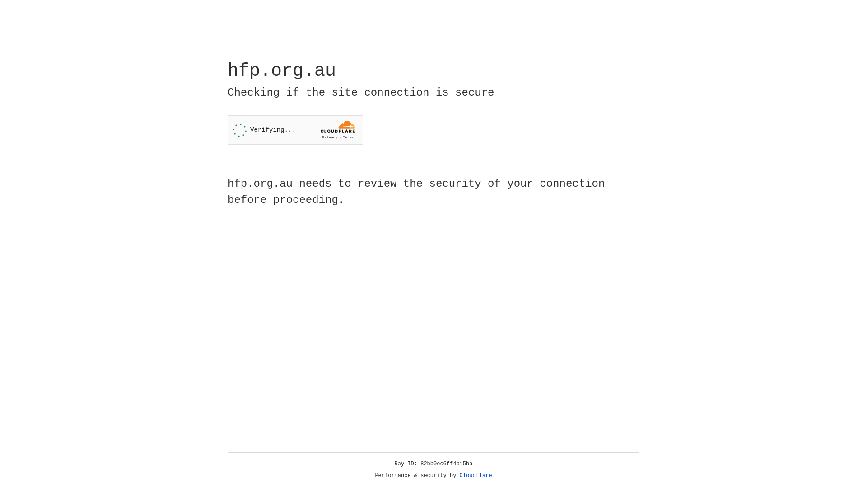  Describe the element at coordinates (295, 130) in the screenshot. I see `Widget containing a Cloudflare security challenge` at that location.